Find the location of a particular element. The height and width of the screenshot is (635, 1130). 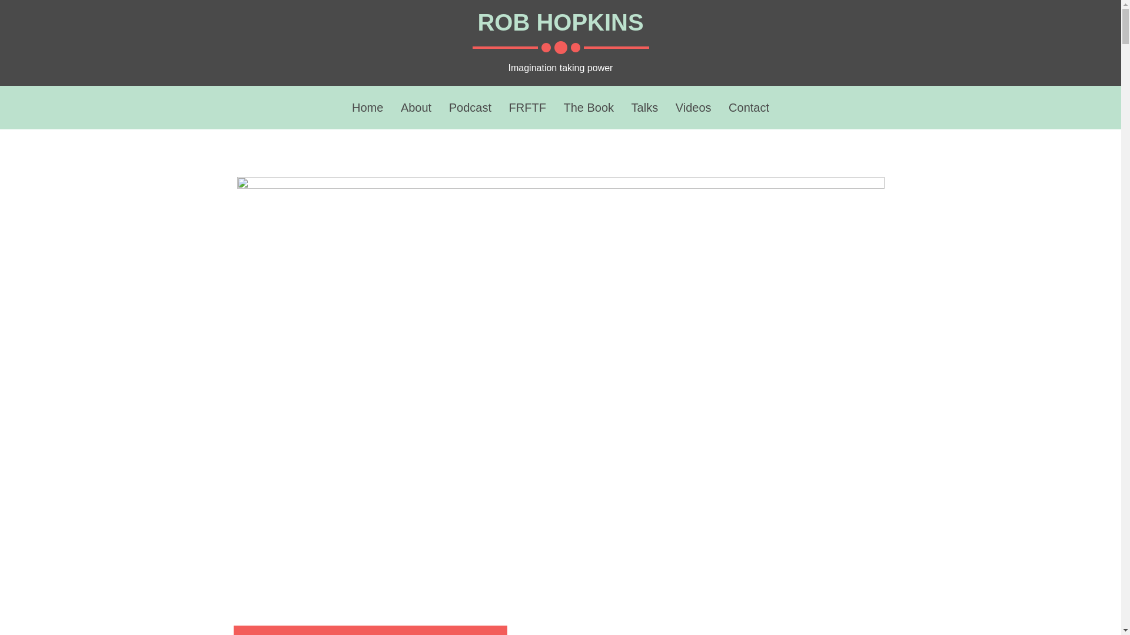

Contact is located at coordinates (749, 108).